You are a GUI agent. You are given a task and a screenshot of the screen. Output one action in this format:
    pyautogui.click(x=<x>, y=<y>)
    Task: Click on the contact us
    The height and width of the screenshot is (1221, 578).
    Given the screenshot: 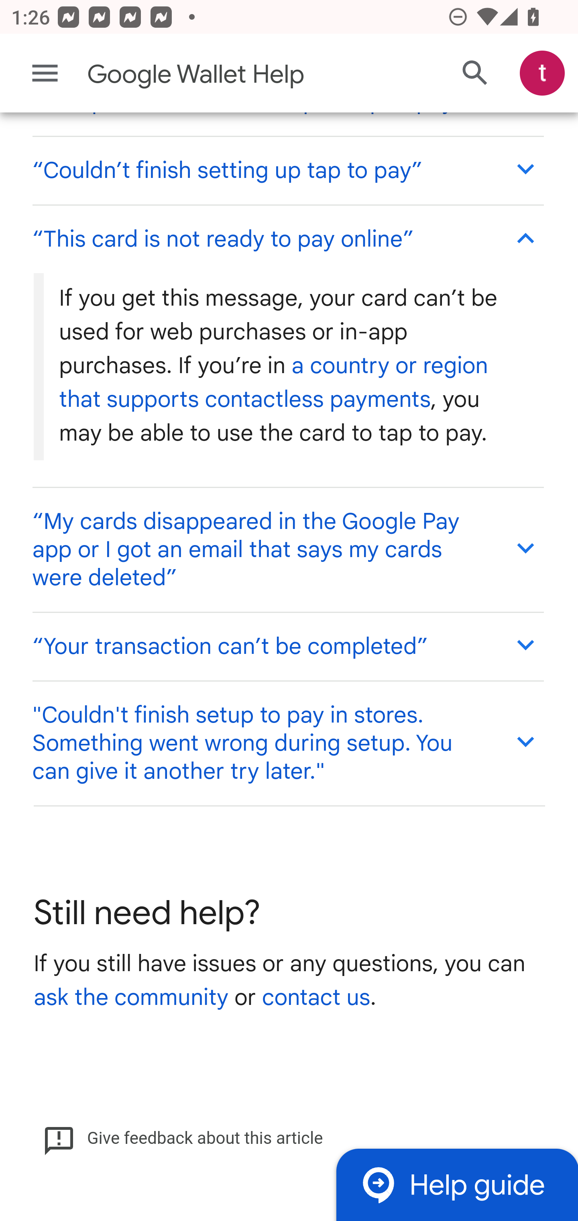 What is the action you would take?
    pyautogui.click(x=316, y=998)
    